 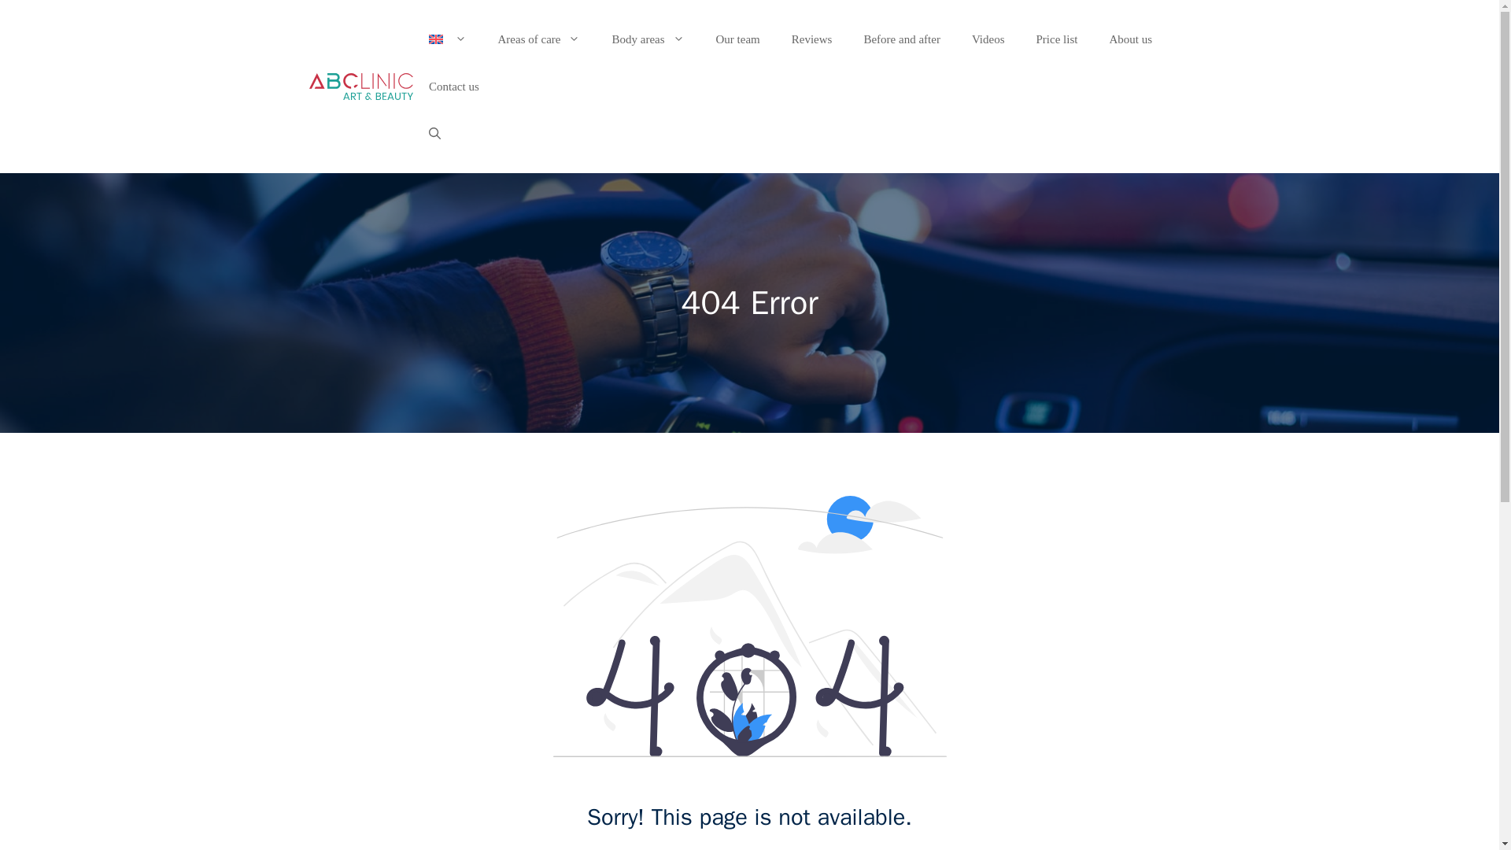 I want to click on Our team, so click(x=738, y=39).